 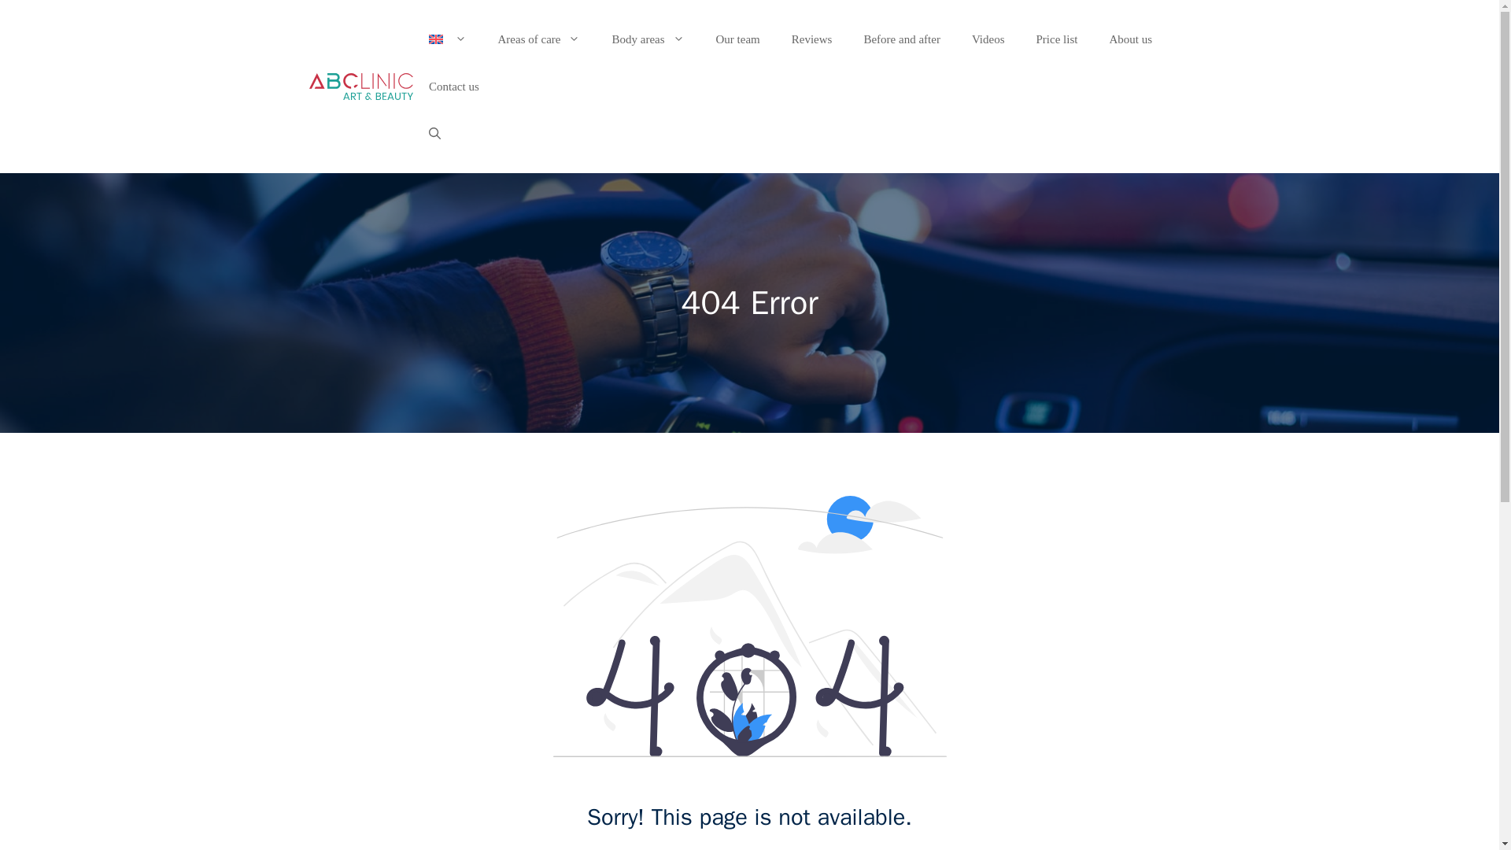 I want to click on Our team, so click(x=738, y=39).